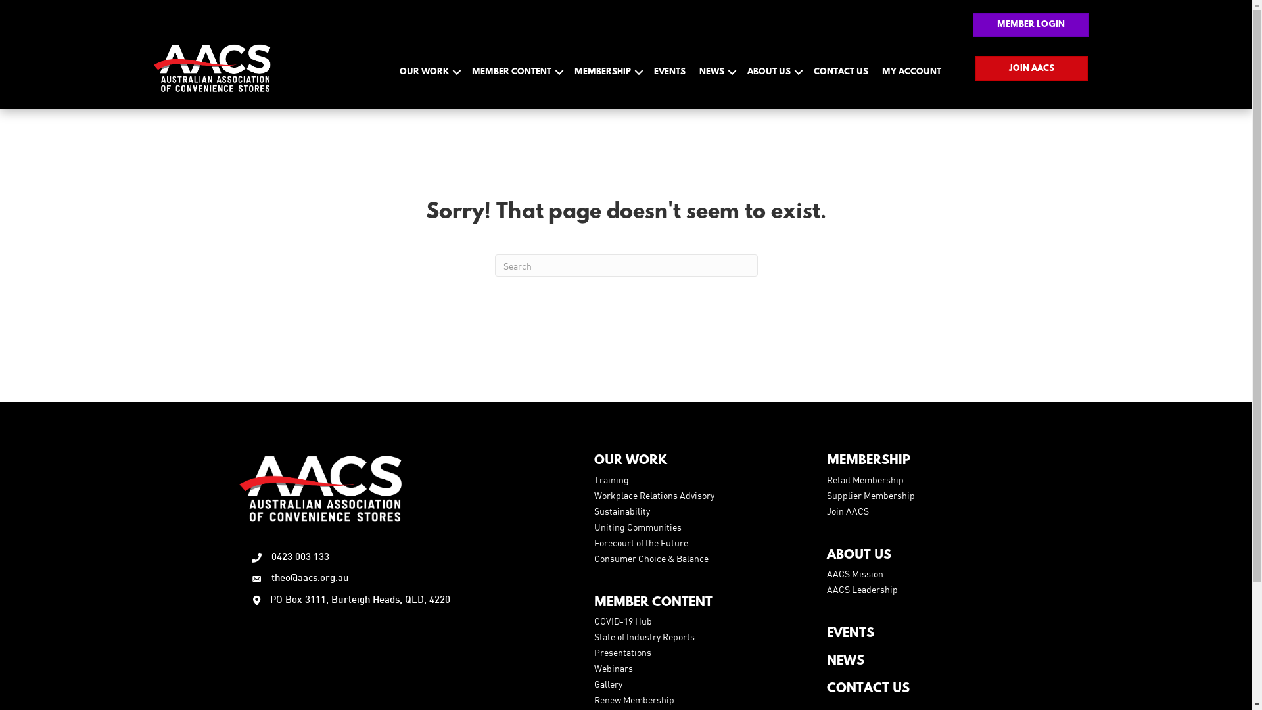  Describe the element at coordinates (611, 480) in the screenshot. I see `Training` at that location.